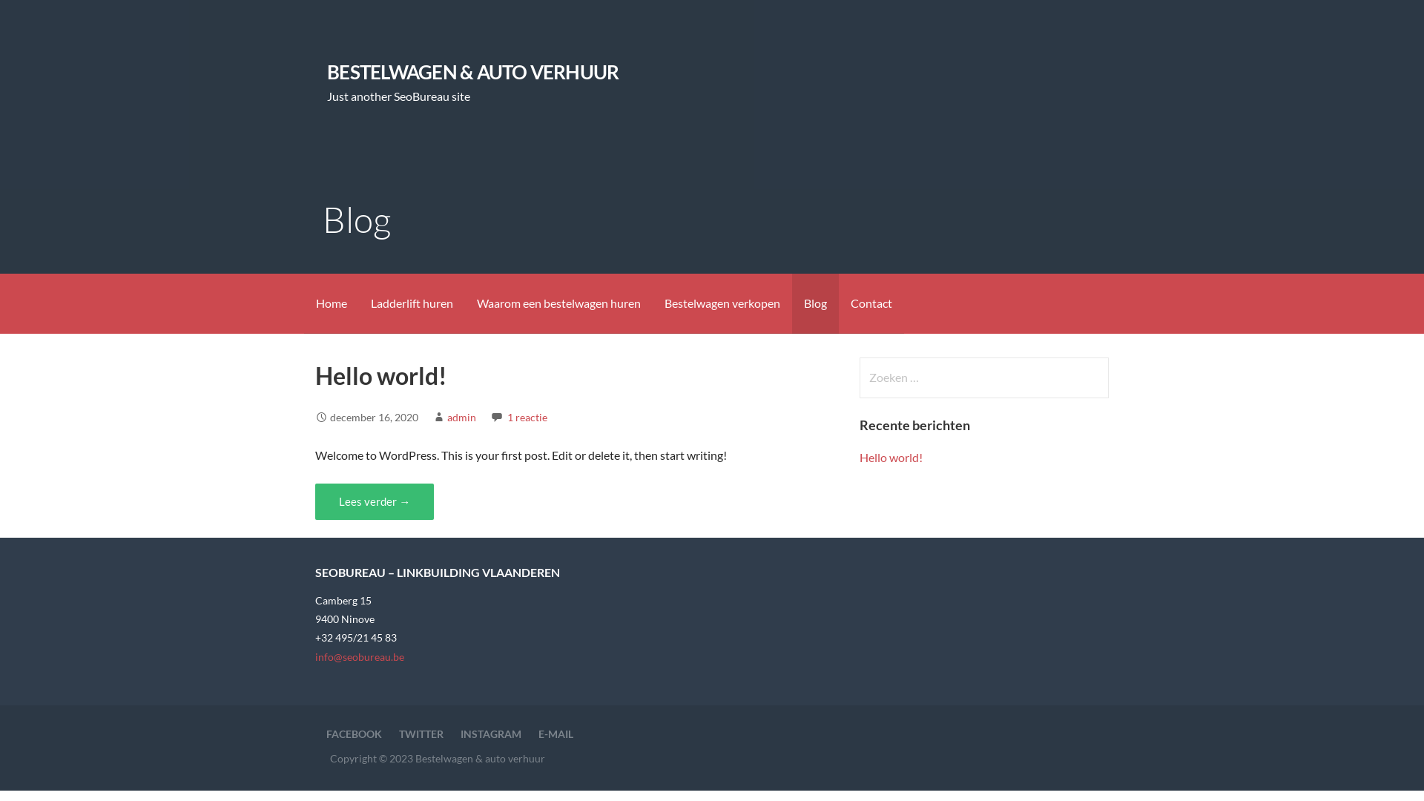  What do you see at coordinates (355, 734) in the screenshot?
I see `FACEBOOK` at bounding box center [355, 734].